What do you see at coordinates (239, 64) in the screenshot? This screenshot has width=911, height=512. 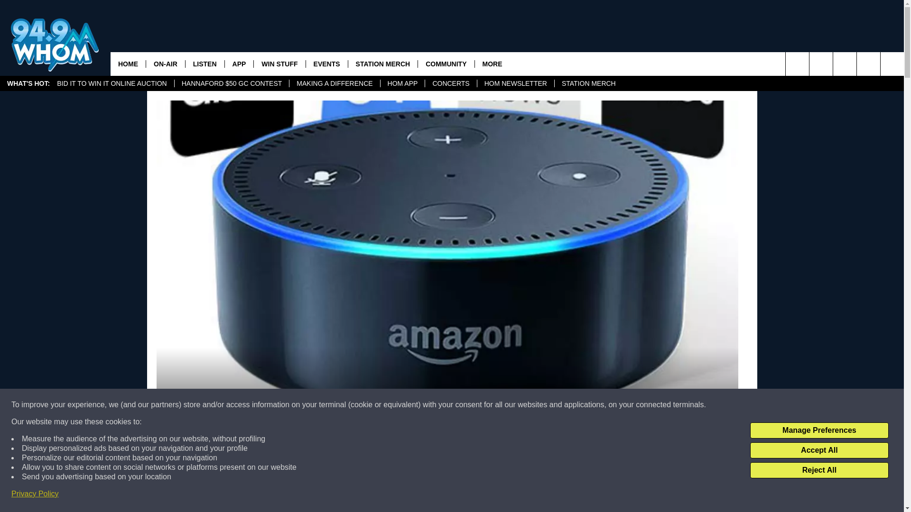 I see `APP` at bounding box center [239, 64].